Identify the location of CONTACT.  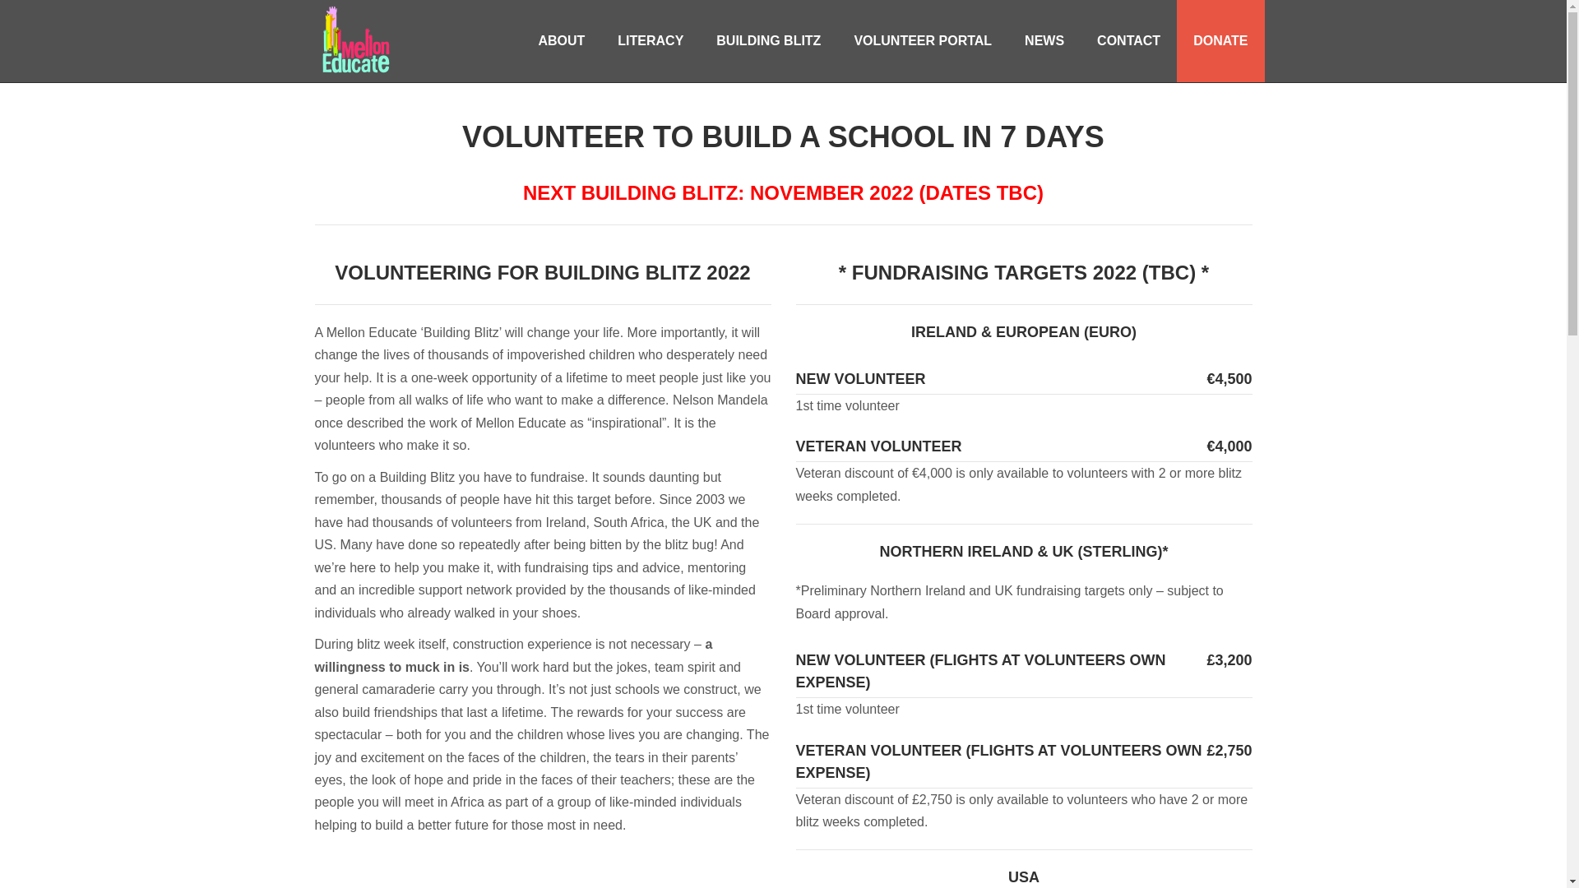
(1128, 41).